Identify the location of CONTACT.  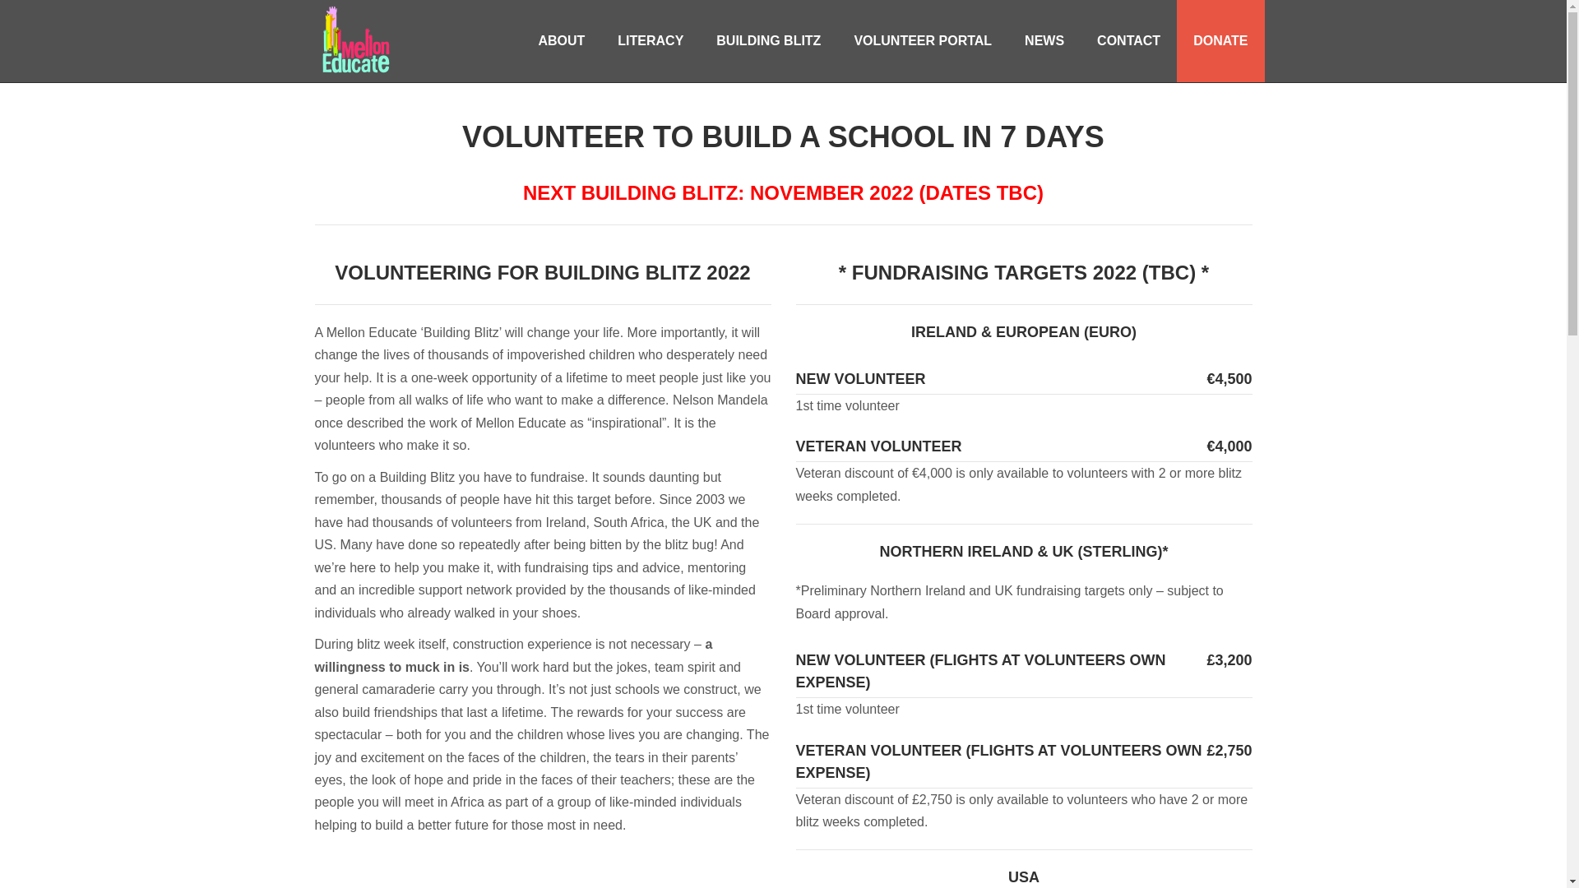
(1128, 41).